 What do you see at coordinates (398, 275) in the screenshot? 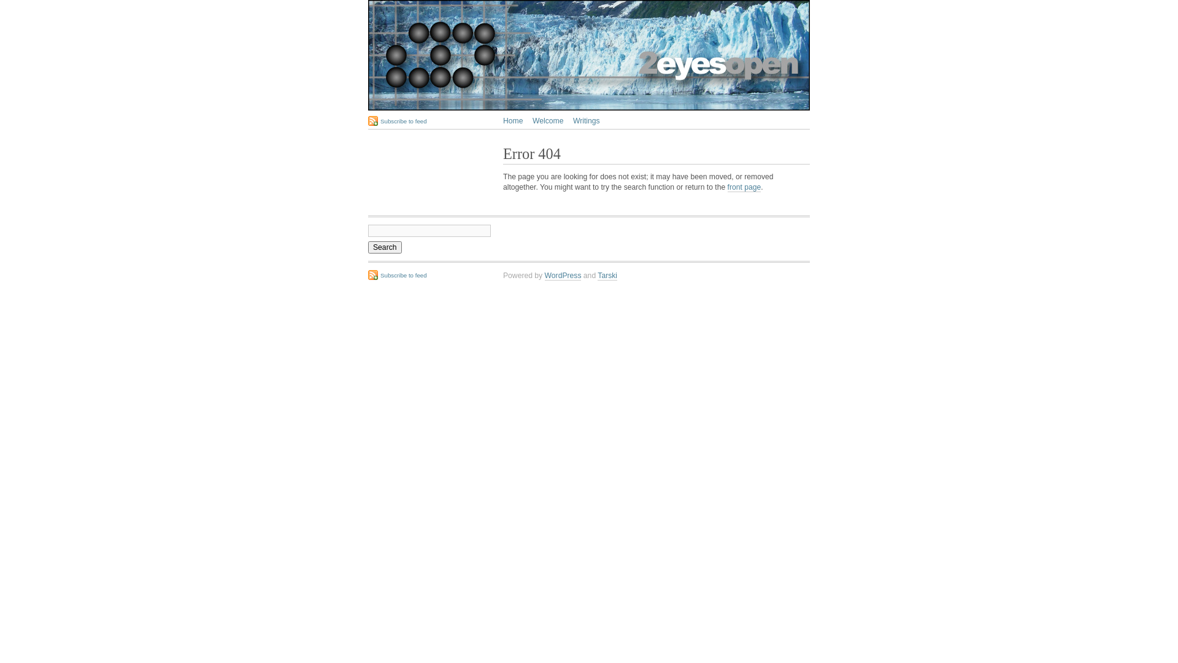
I see `Subscribe to feed` at bounding box center [398, 275].